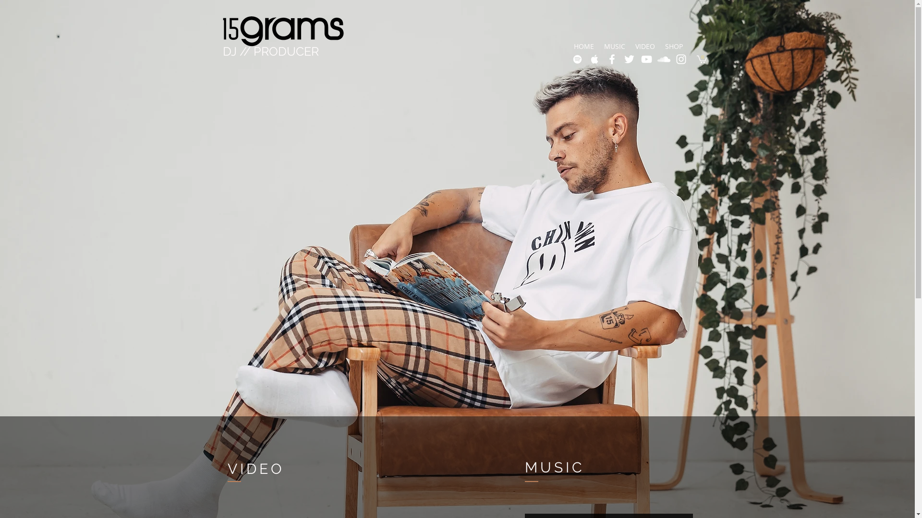 The height and width of the screenshot is (518, 922). I want to click on VIDEO, so click(644, 46).